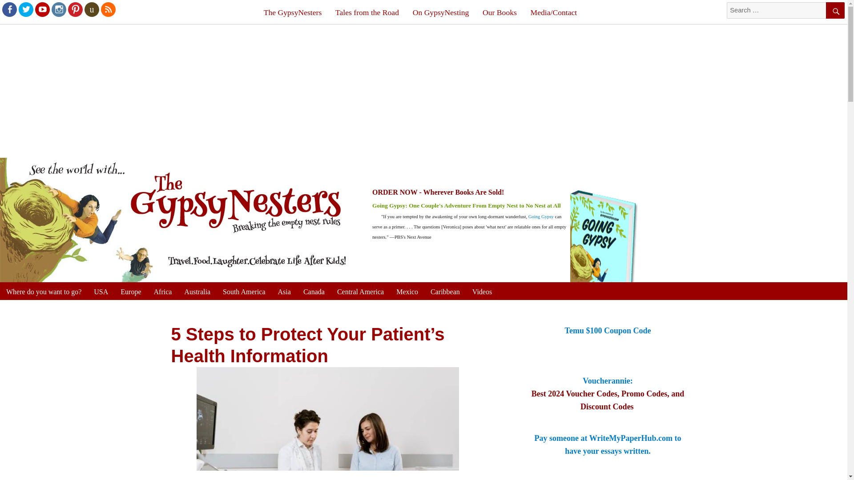  Describe the element at coordinates (101, 292) in the screenshot. I see `USA` at that location.